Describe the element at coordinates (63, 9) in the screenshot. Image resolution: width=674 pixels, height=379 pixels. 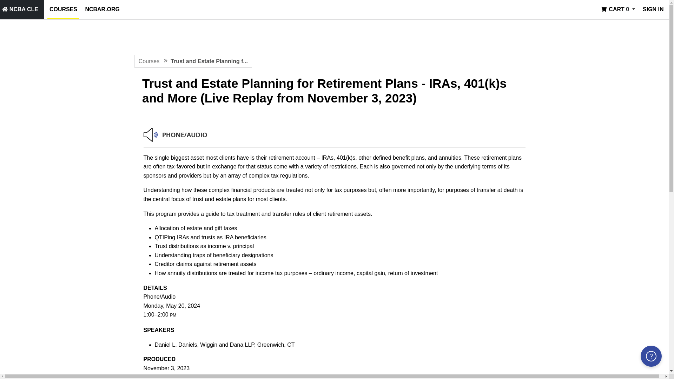
I see `COURSES` at that location.